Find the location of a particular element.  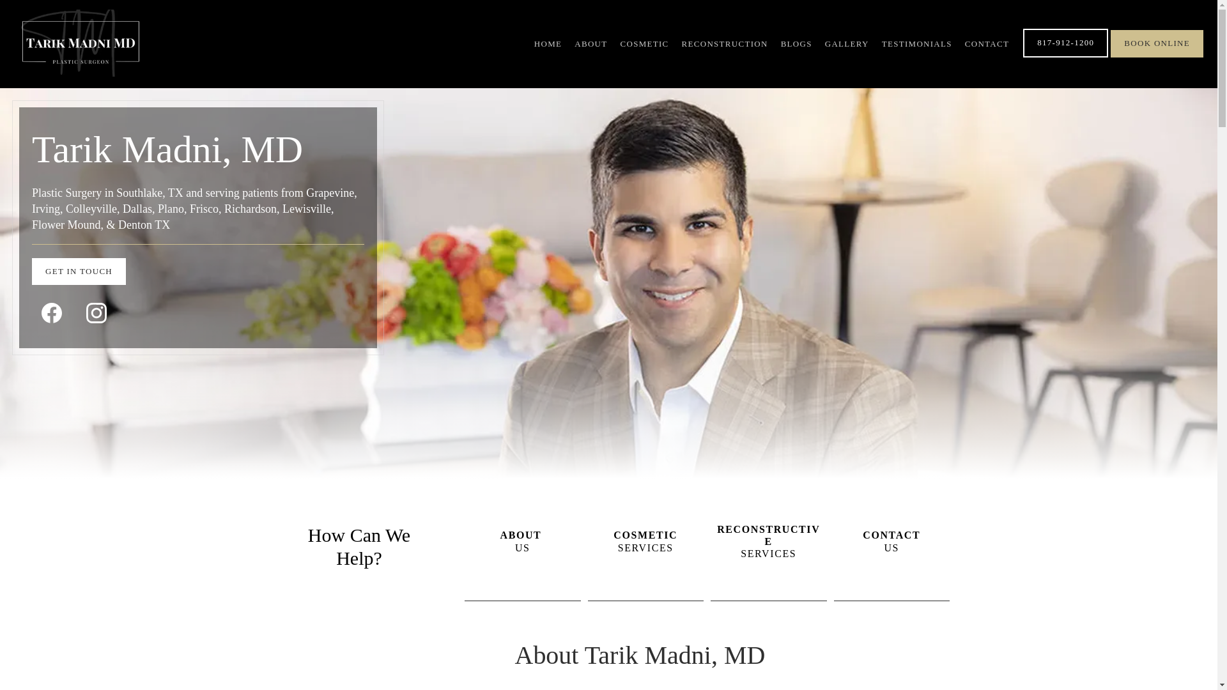

COSMETIC is located at coordinates (768, 541).